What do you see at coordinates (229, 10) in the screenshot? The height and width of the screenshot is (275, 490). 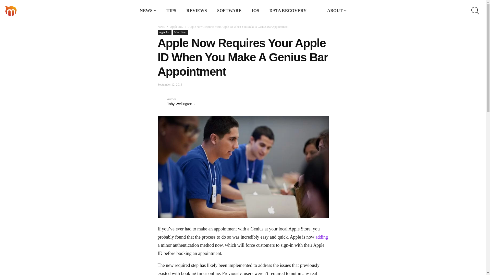 I see `SOFTWARE` at bounding box center [229, 10].